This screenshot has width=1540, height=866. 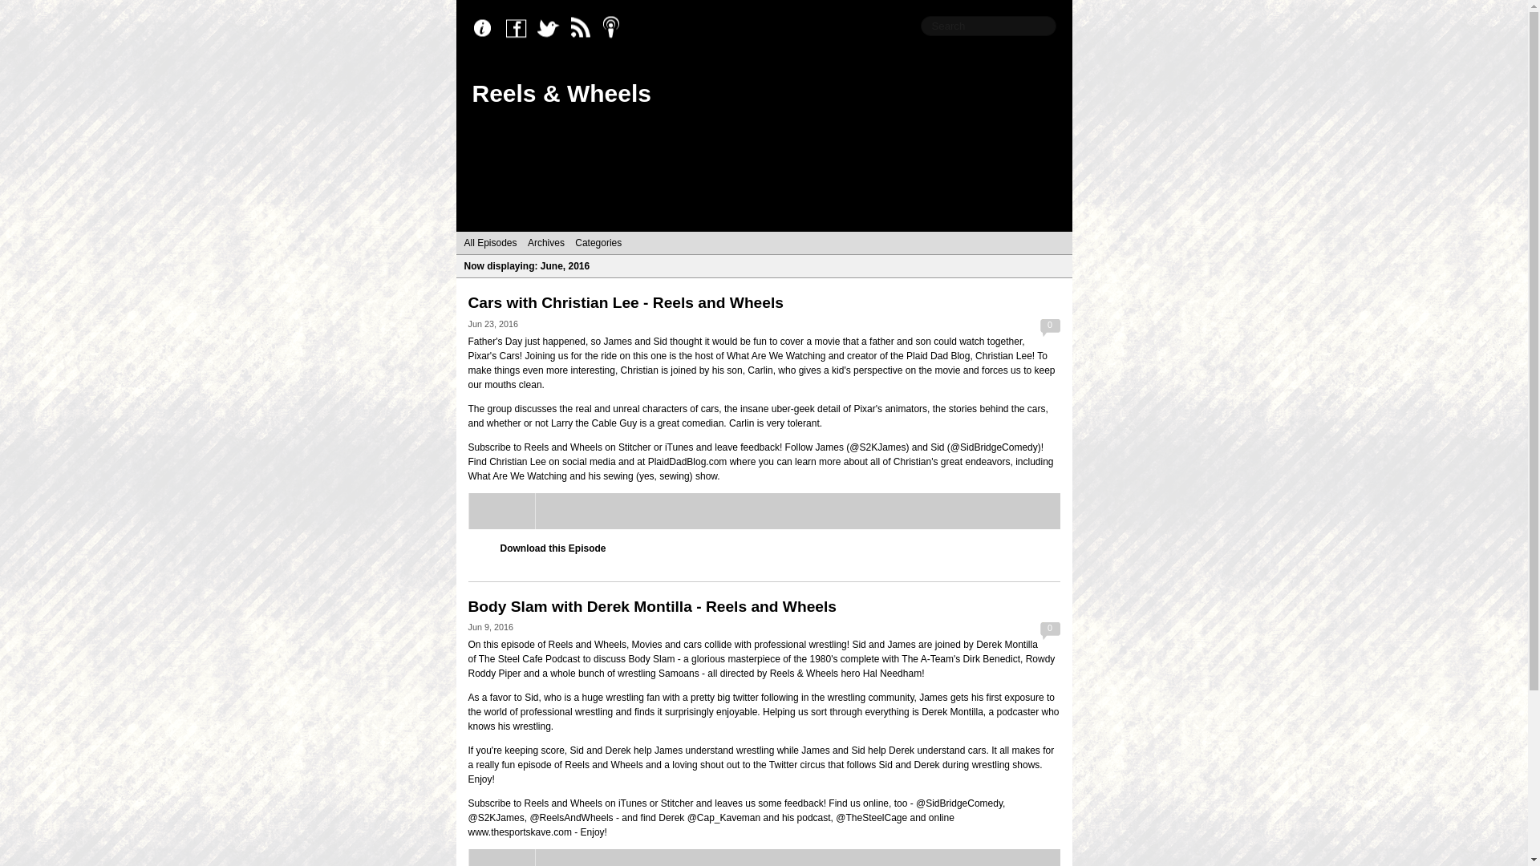 What do you see at coordinates (764, 858) in the screenshot?
I see `Libsyn Player` at bounding box center [764, 858].